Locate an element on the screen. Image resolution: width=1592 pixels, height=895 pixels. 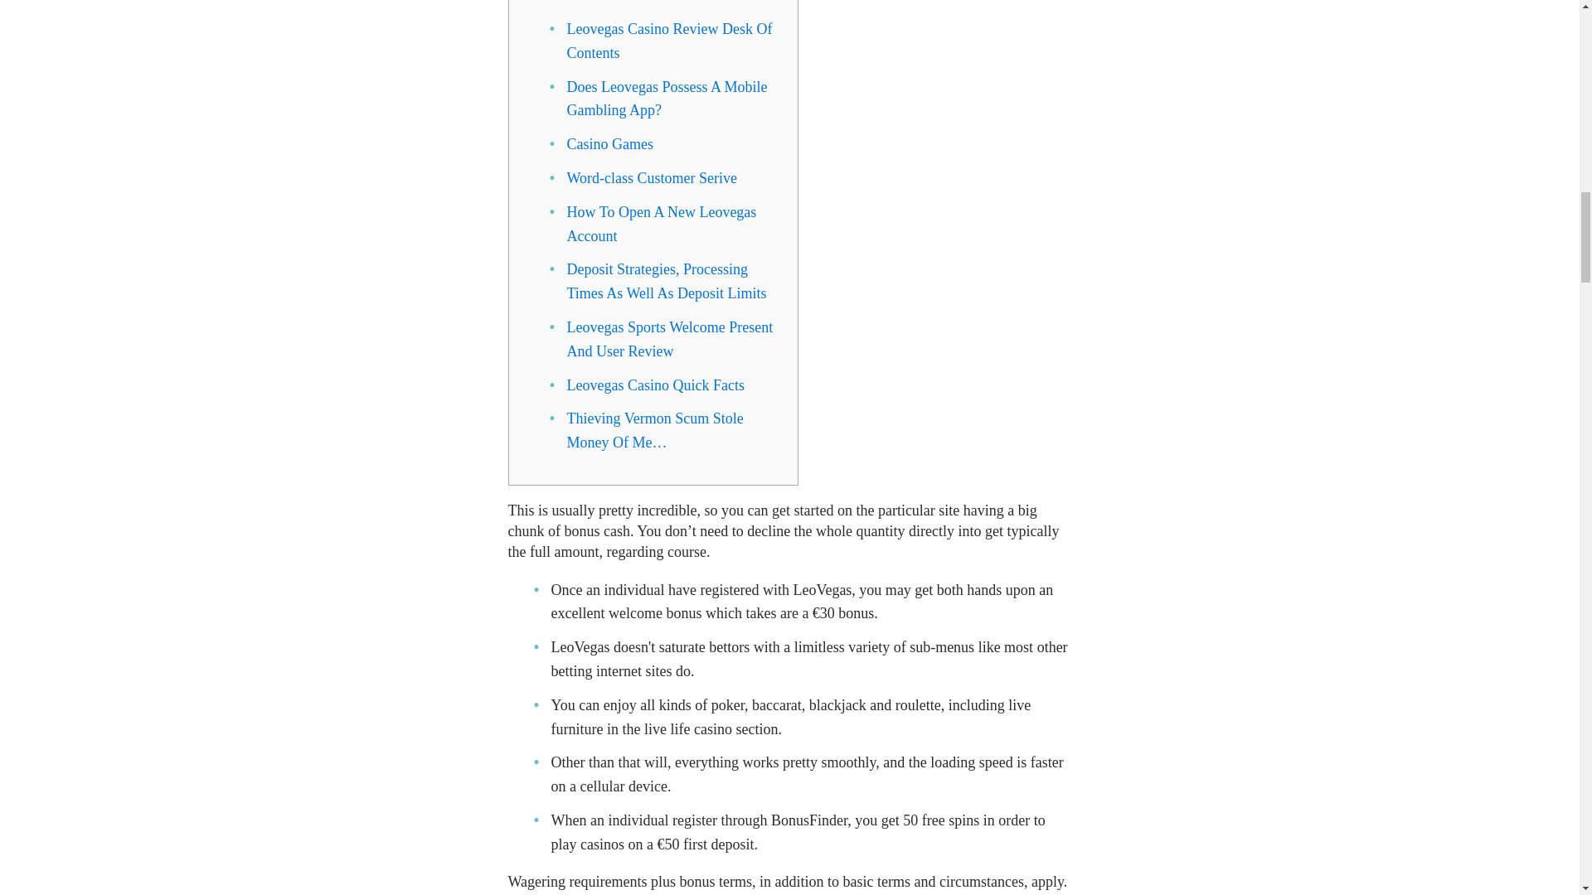
How To Open A New Leovegas Account is located at coordinates (662, 224).